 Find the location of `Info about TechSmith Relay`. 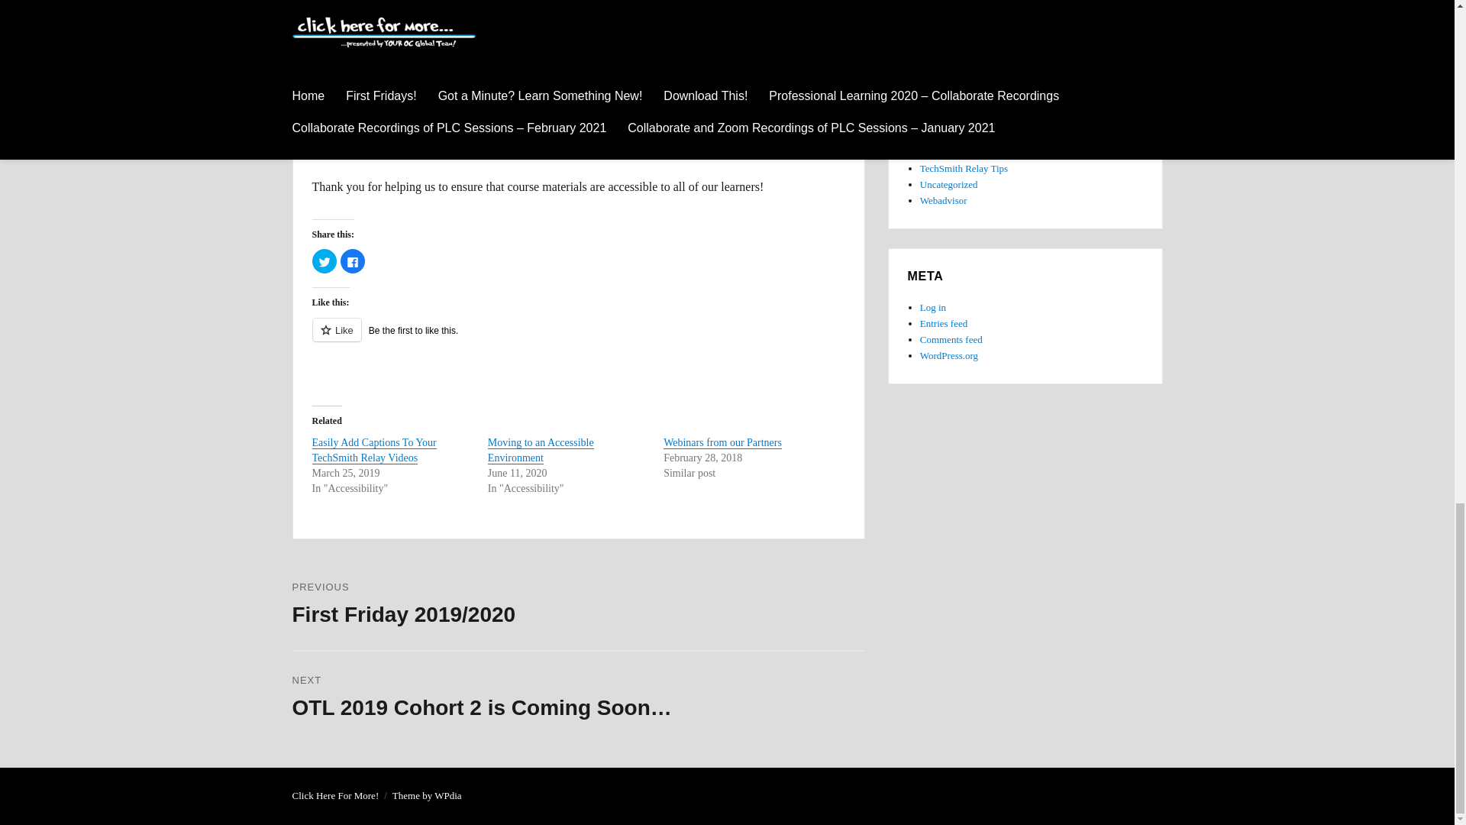

Info about TechSmith Relay is located at coordinates (964, 168).